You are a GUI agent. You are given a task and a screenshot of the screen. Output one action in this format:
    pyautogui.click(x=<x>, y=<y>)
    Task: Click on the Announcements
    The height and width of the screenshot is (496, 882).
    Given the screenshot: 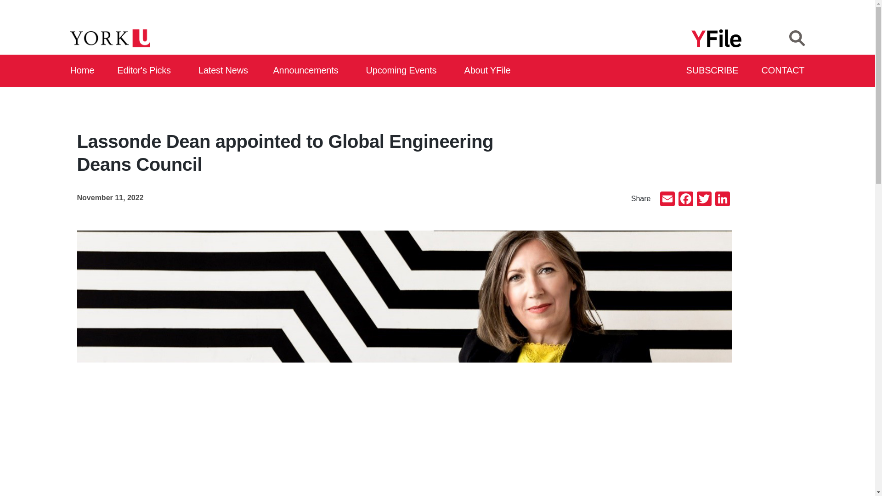 What is the action you would take?
    pyautogui.click(x=308, y=71)
    